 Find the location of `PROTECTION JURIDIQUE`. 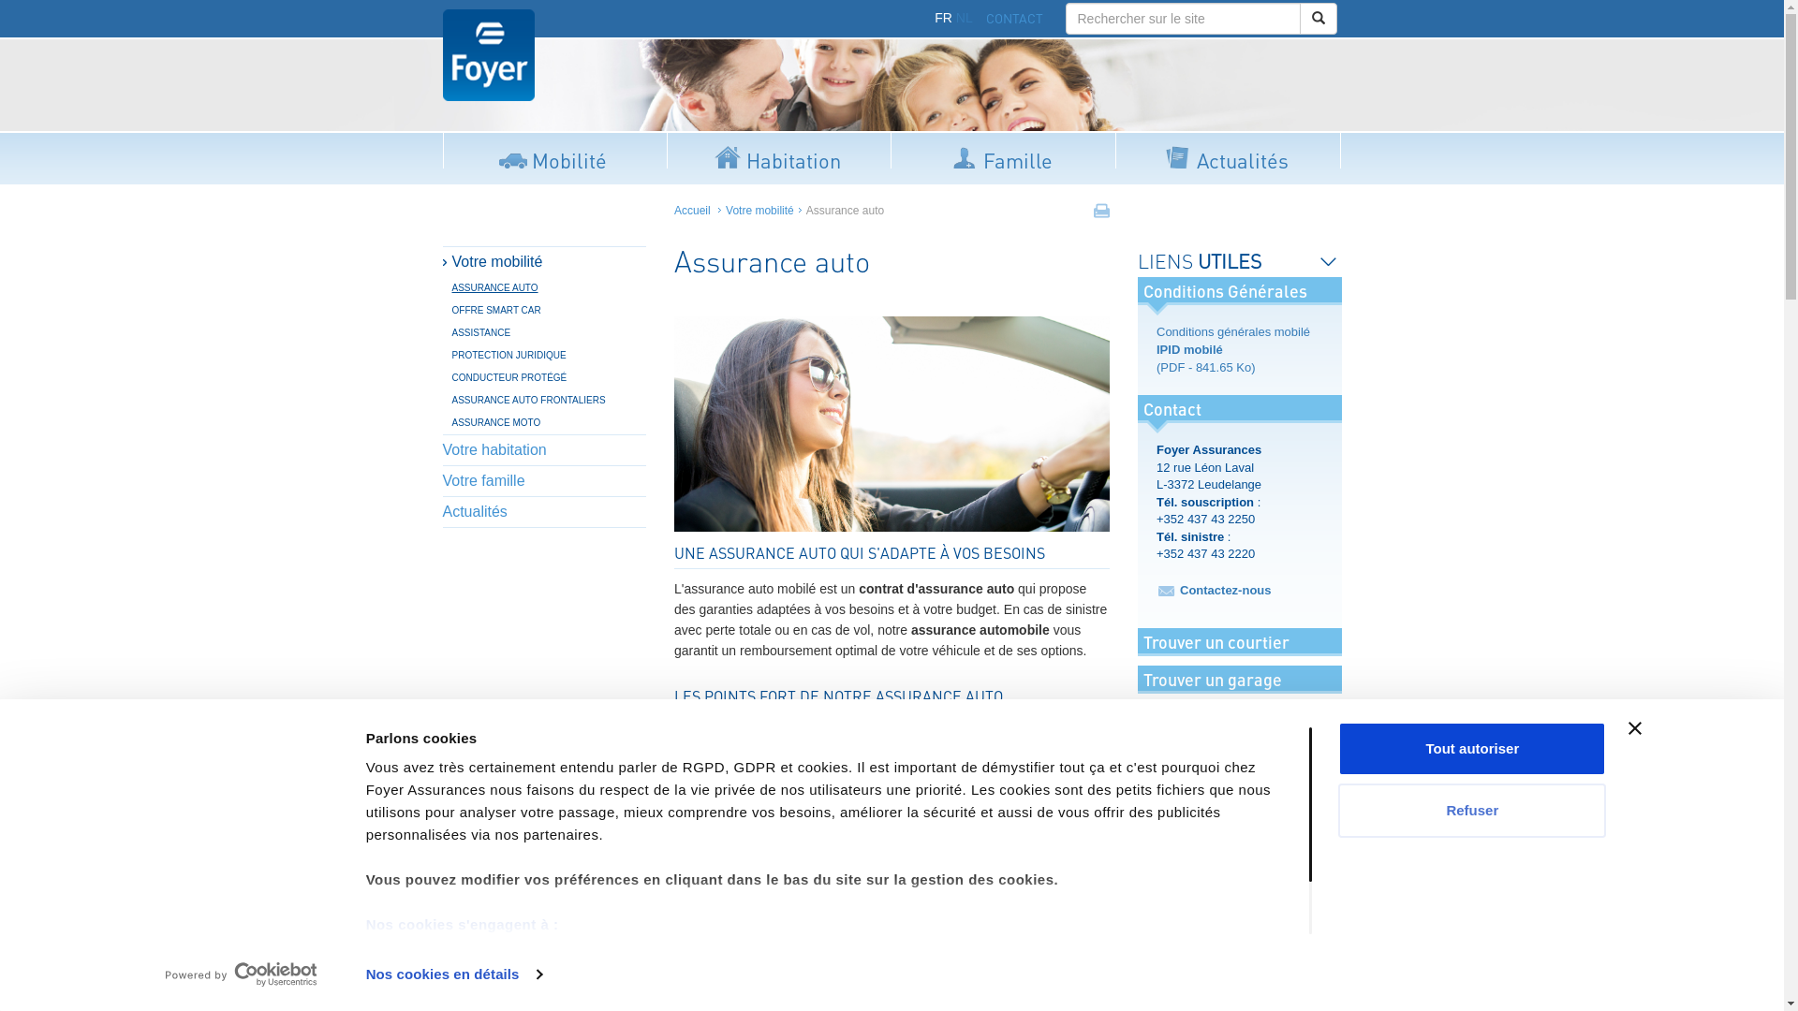

PROTECTION JURIDIQUE is located at coordinates (549, 356).